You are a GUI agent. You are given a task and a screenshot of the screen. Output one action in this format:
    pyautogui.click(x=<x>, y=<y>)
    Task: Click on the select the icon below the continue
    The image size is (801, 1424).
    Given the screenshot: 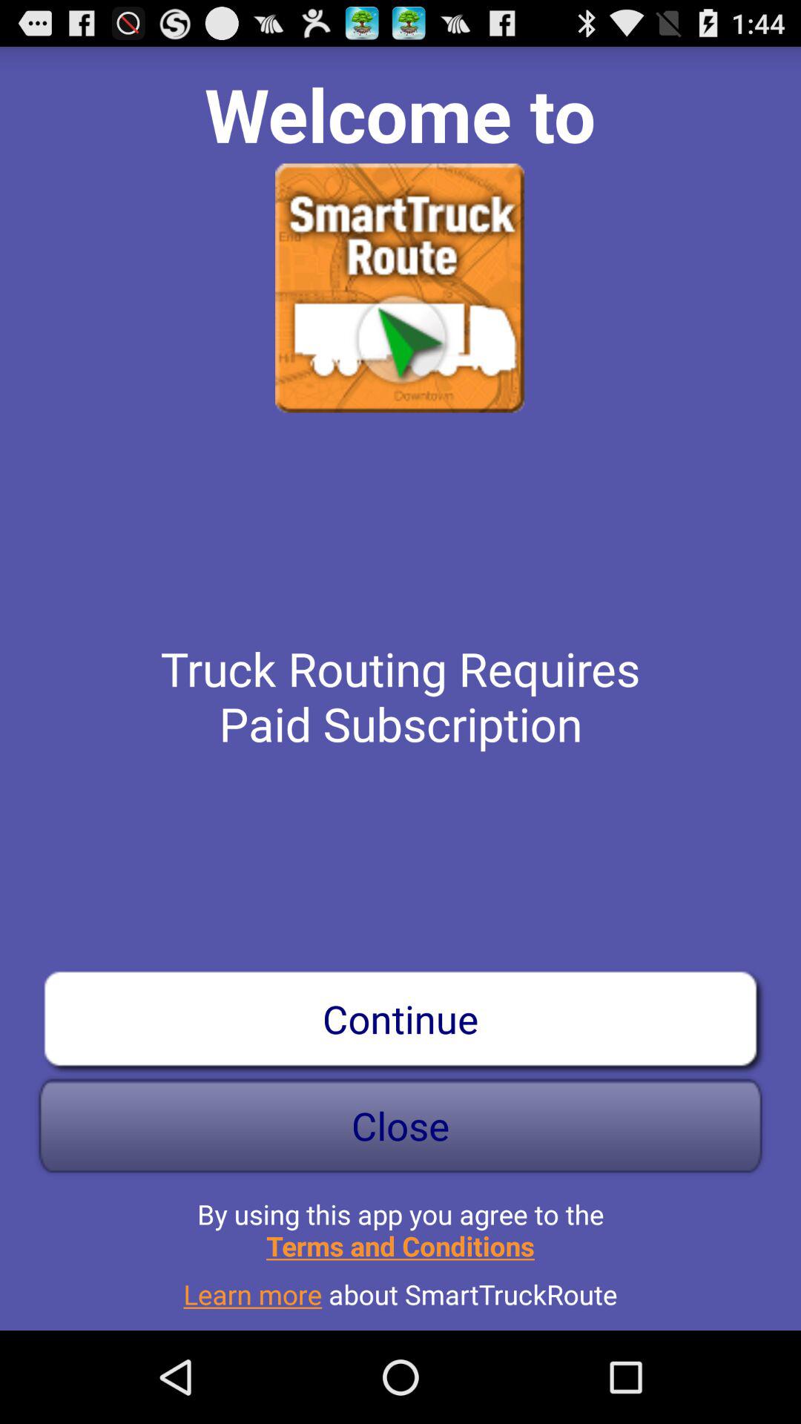 What is the action you would take?
    pyautogui.click(x=400, y=1126)
    